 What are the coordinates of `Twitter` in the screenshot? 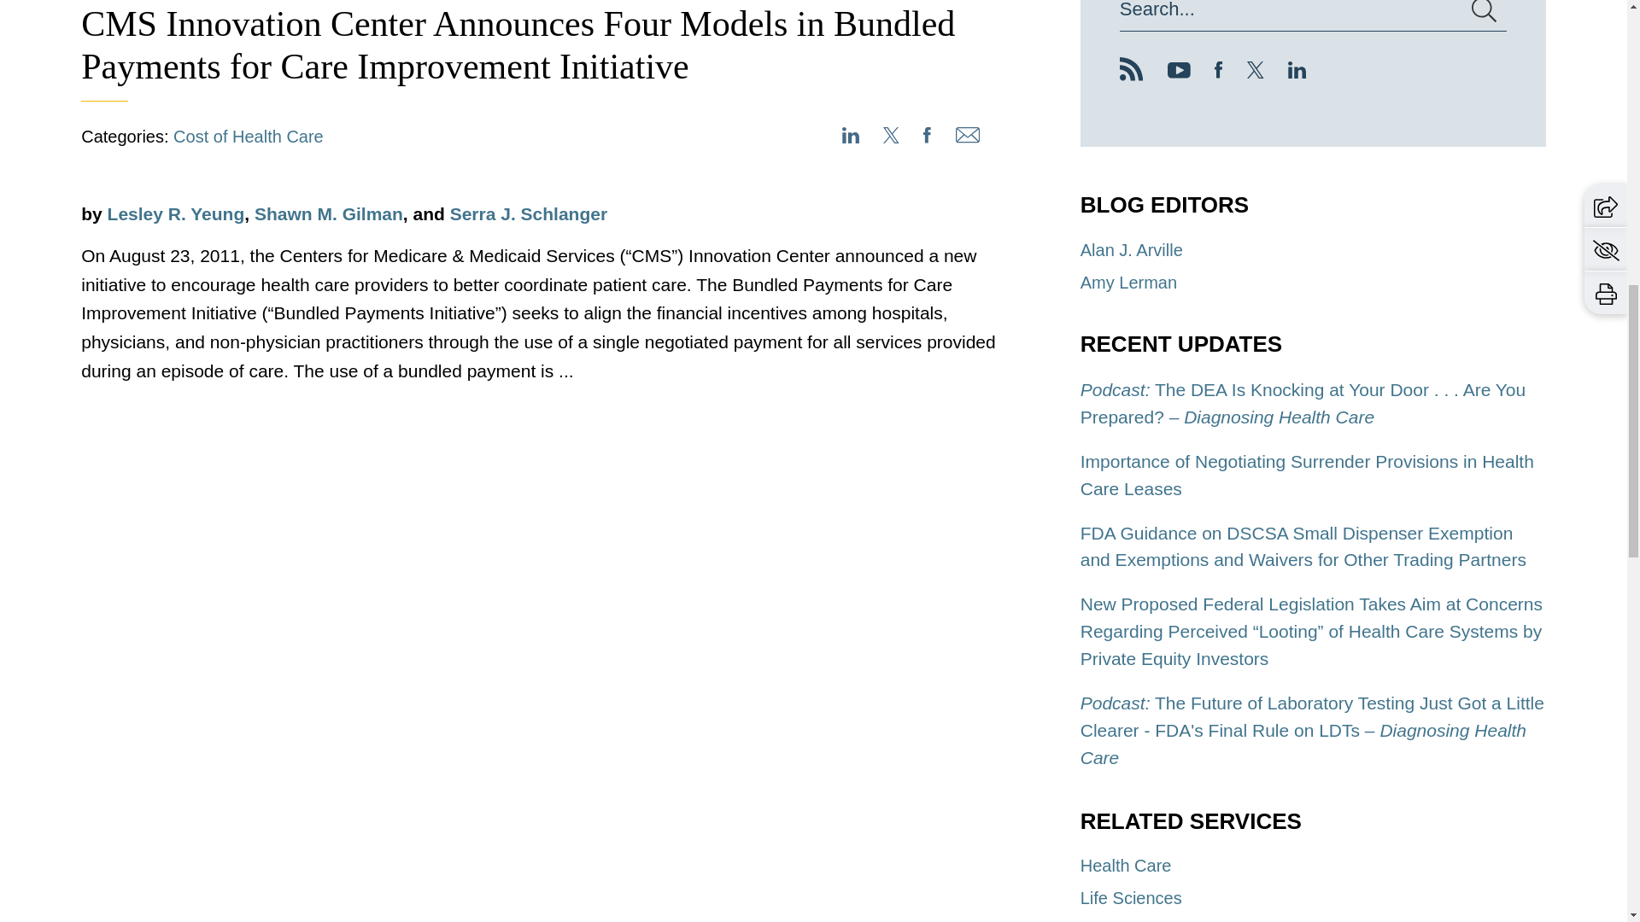 It's located at (1256, 73).